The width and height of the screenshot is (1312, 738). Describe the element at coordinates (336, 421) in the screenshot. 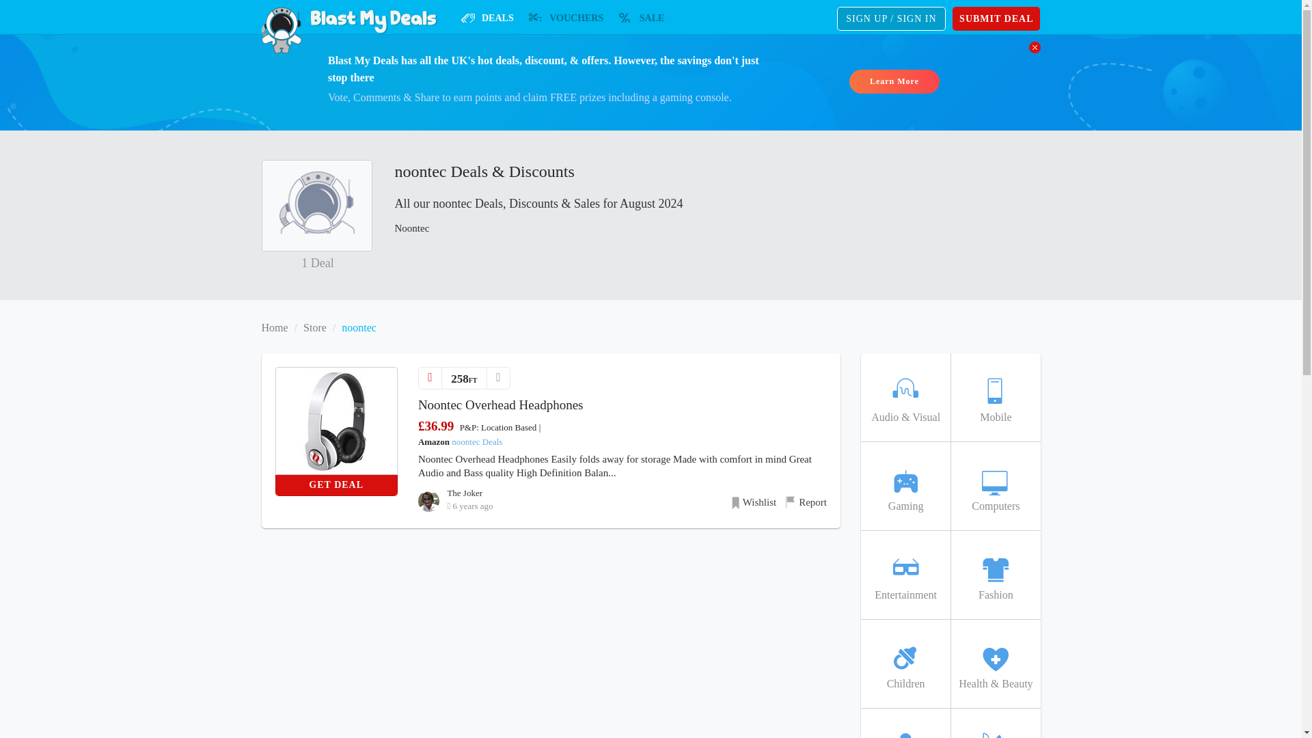

I see `Noontec Overhead Headphones` at that location.